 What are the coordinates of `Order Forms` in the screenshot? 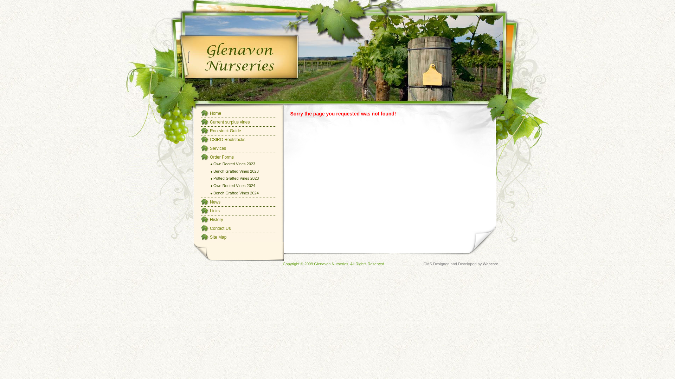 It's located at (222, 157).